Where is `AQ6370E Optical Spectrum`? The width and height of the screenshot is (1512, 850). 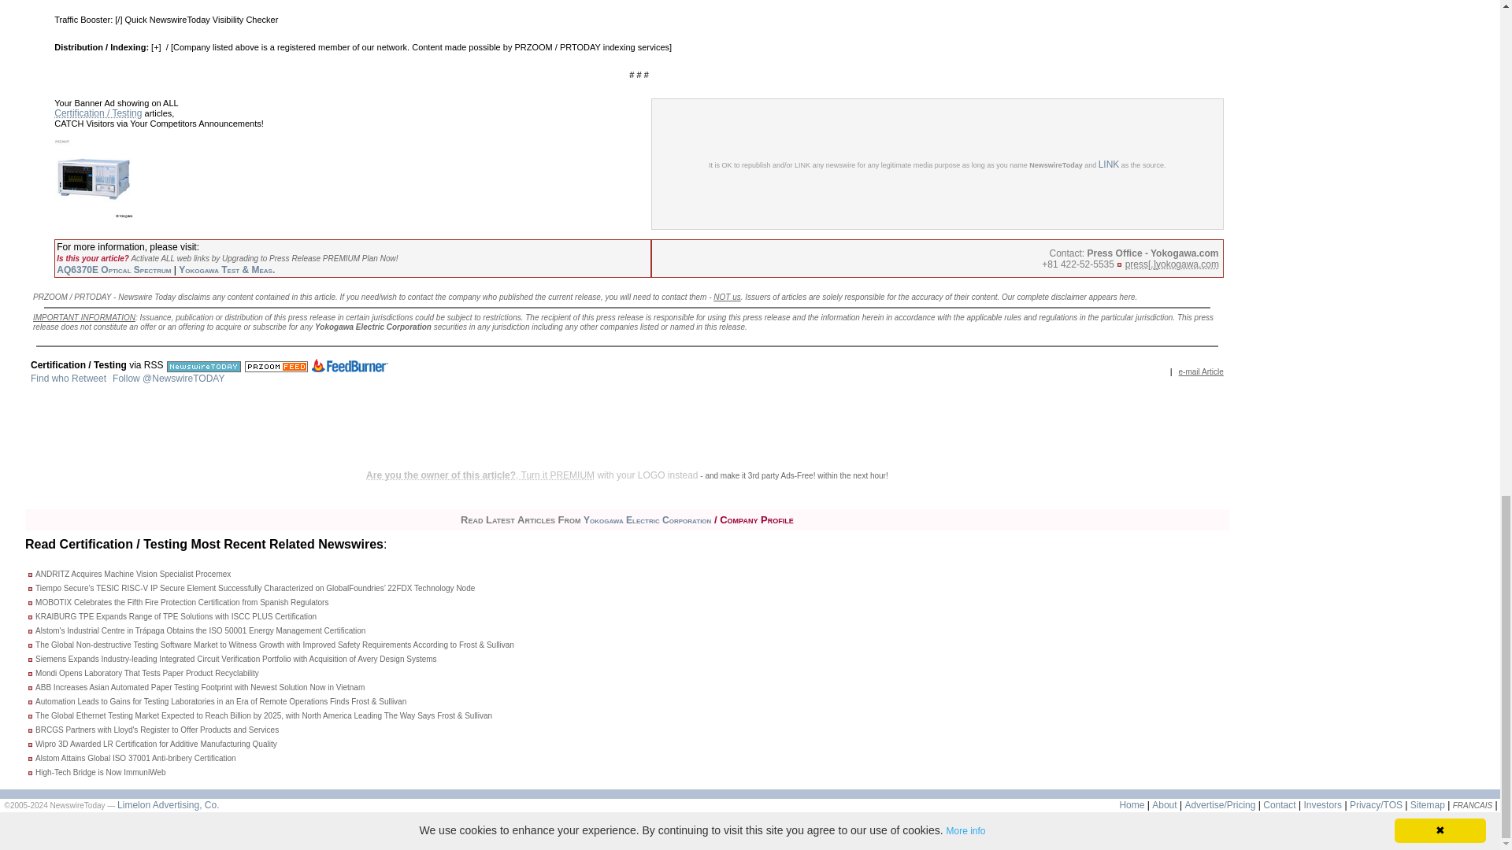 AQ6370E Optical Spectrum is located at coordinates (113, 269).